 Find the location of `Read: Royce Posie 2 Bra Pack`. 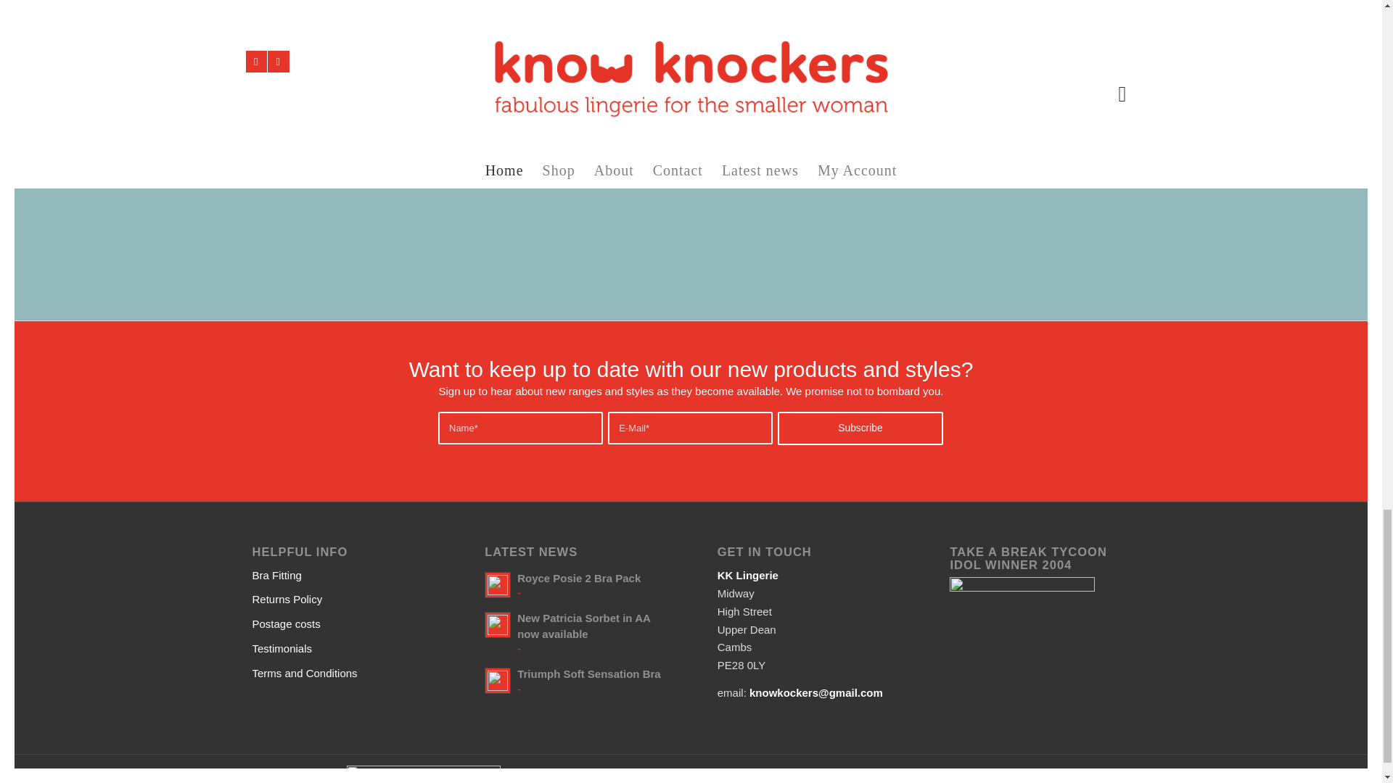

Read: Royce Posie 2 Bra Pack is located at coordinates (579, 578).